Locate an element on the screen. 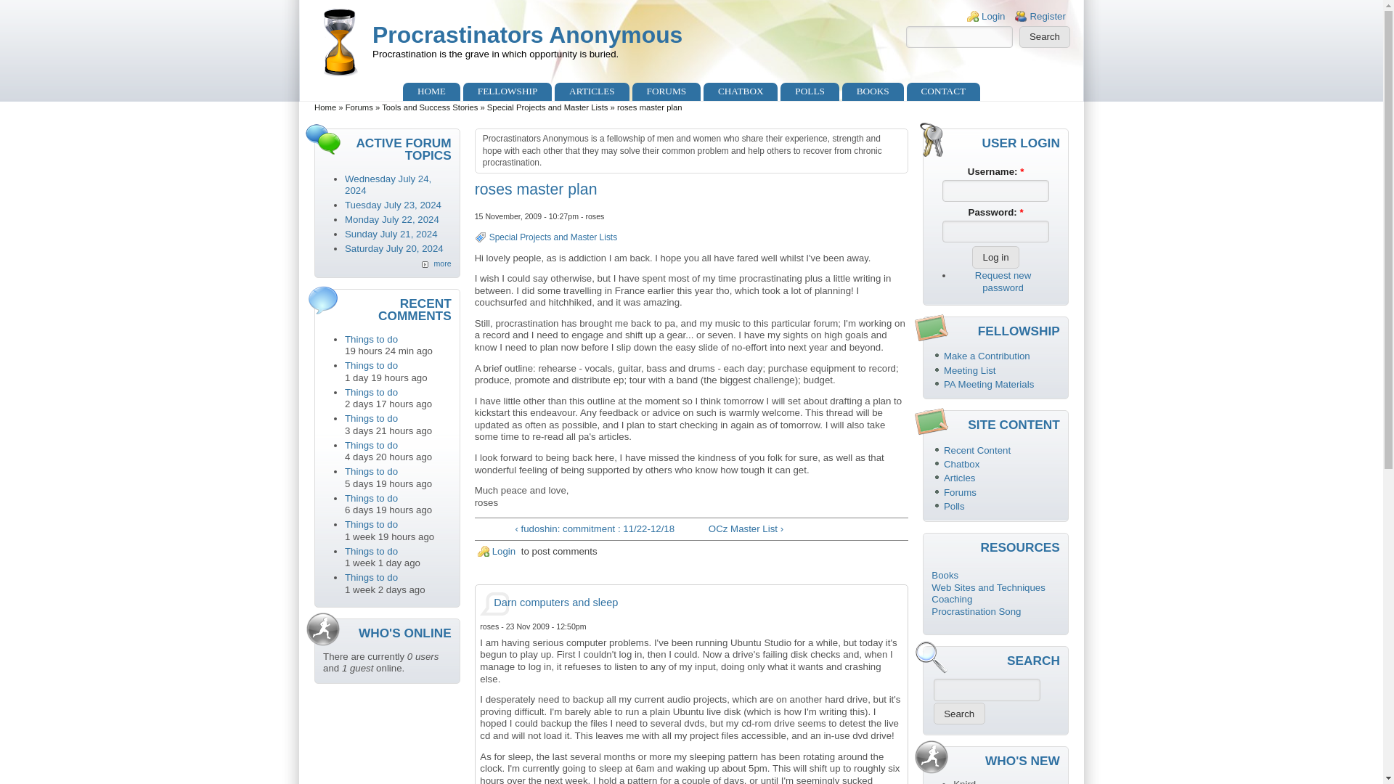 The height and width of the screenshot is (784, 1394). FELLOWSHIP is located at coordinates (507, 92).